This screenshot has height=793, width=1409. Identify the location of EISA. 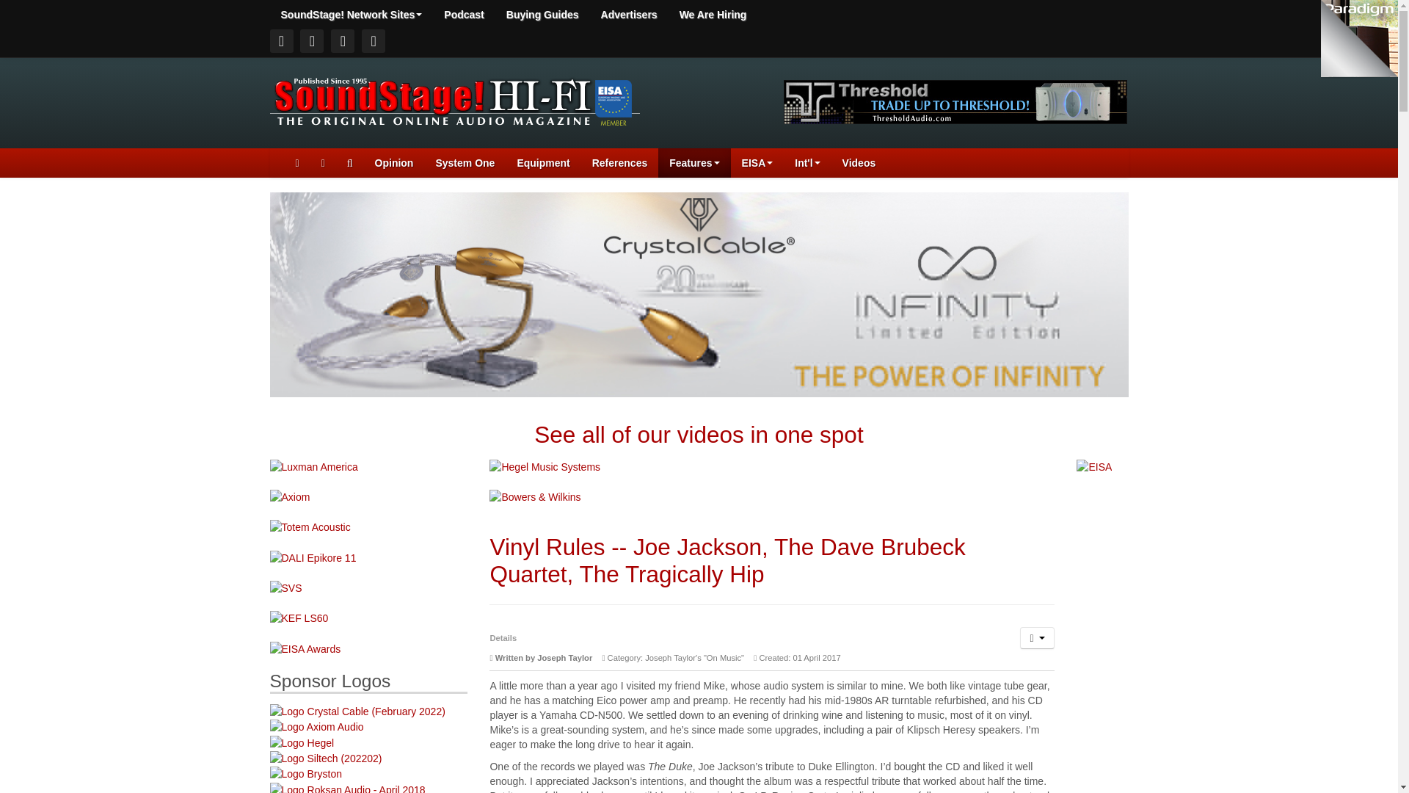
(757, 162).